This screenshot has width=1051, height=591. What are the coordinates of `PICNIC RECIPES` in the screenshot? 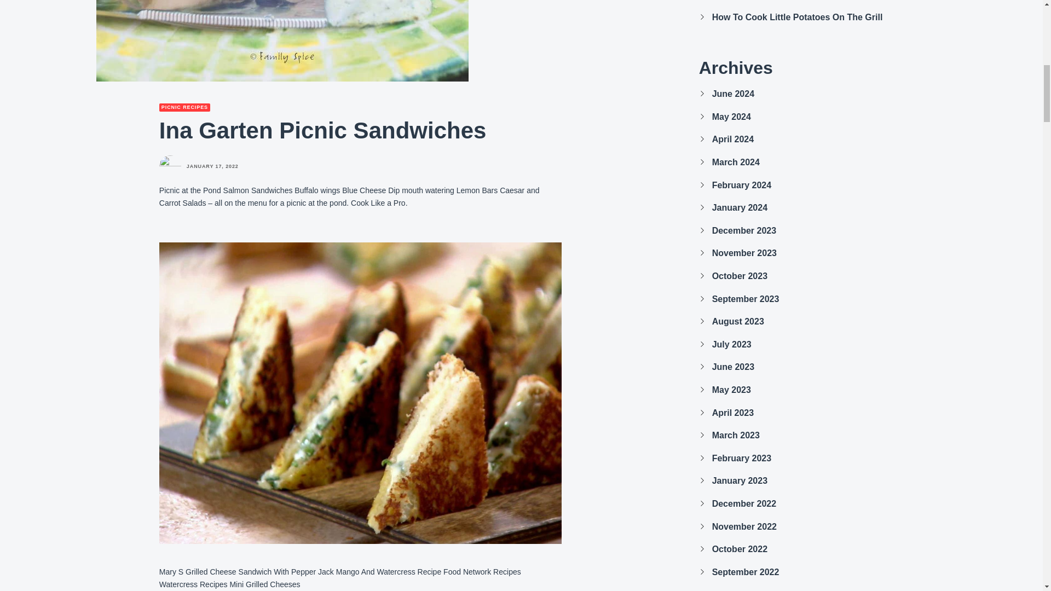 It's located at (185, 107).